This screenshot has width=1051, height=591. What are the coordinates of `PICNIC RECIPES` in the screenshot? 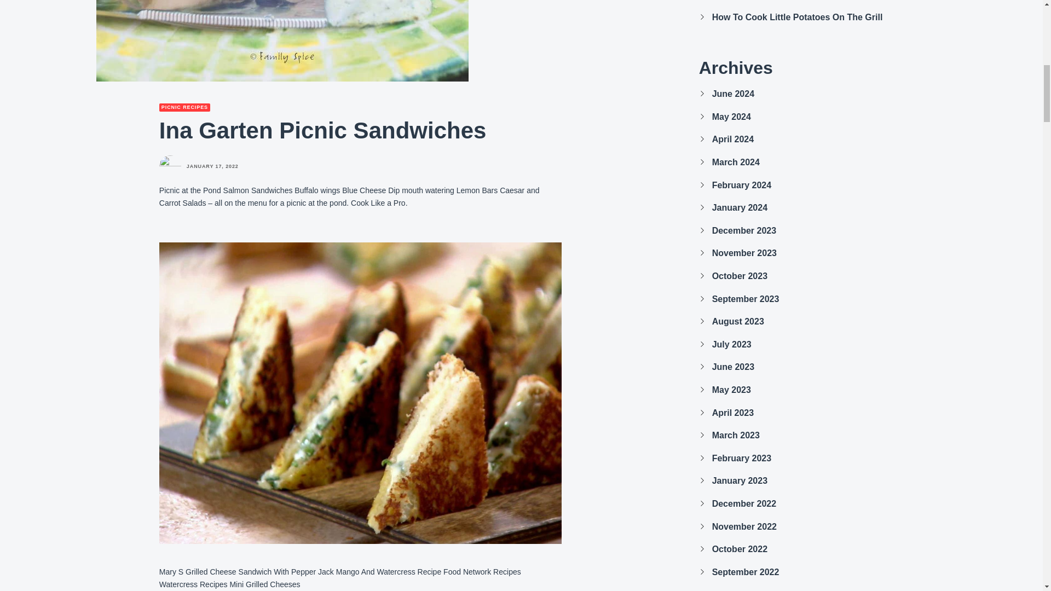 It's located at (185, 107).